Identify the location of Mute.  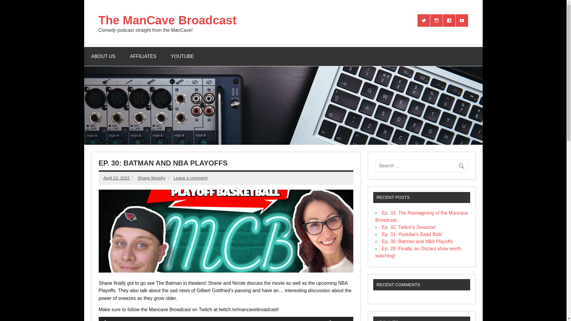
(329, 320).